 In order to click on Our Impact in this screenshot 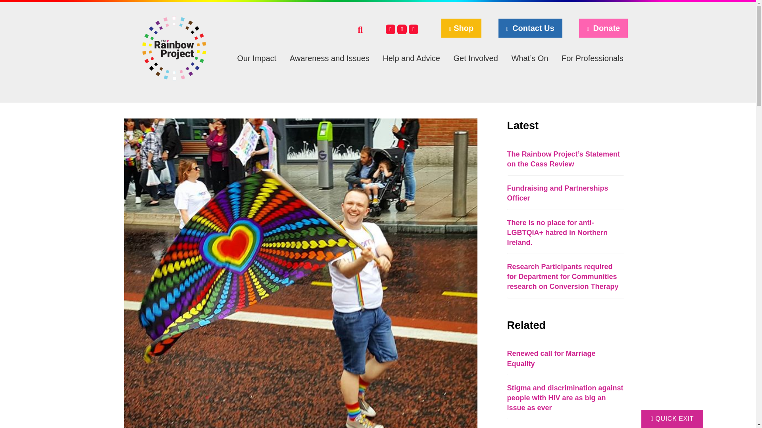, I will do `click(259, 58)`.